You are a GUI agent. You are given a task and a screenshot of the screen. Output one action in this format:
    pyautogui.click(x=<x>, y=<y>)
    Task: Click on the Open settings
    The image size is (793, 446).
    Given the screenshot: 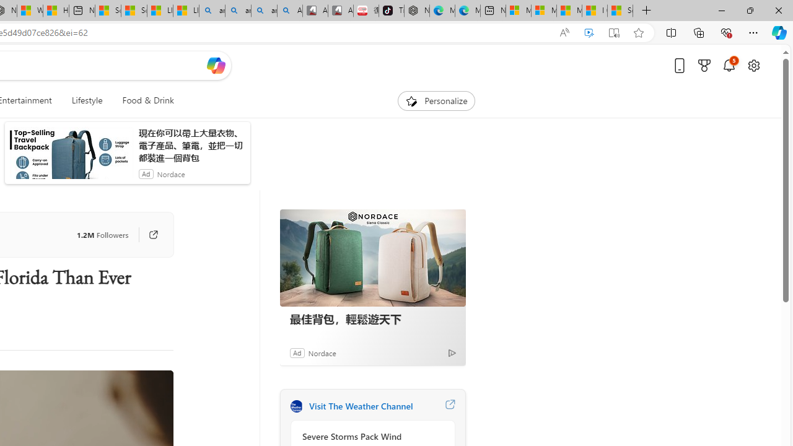 What is the action you would take?
    pyautogui.click(x=753, y=65)
    